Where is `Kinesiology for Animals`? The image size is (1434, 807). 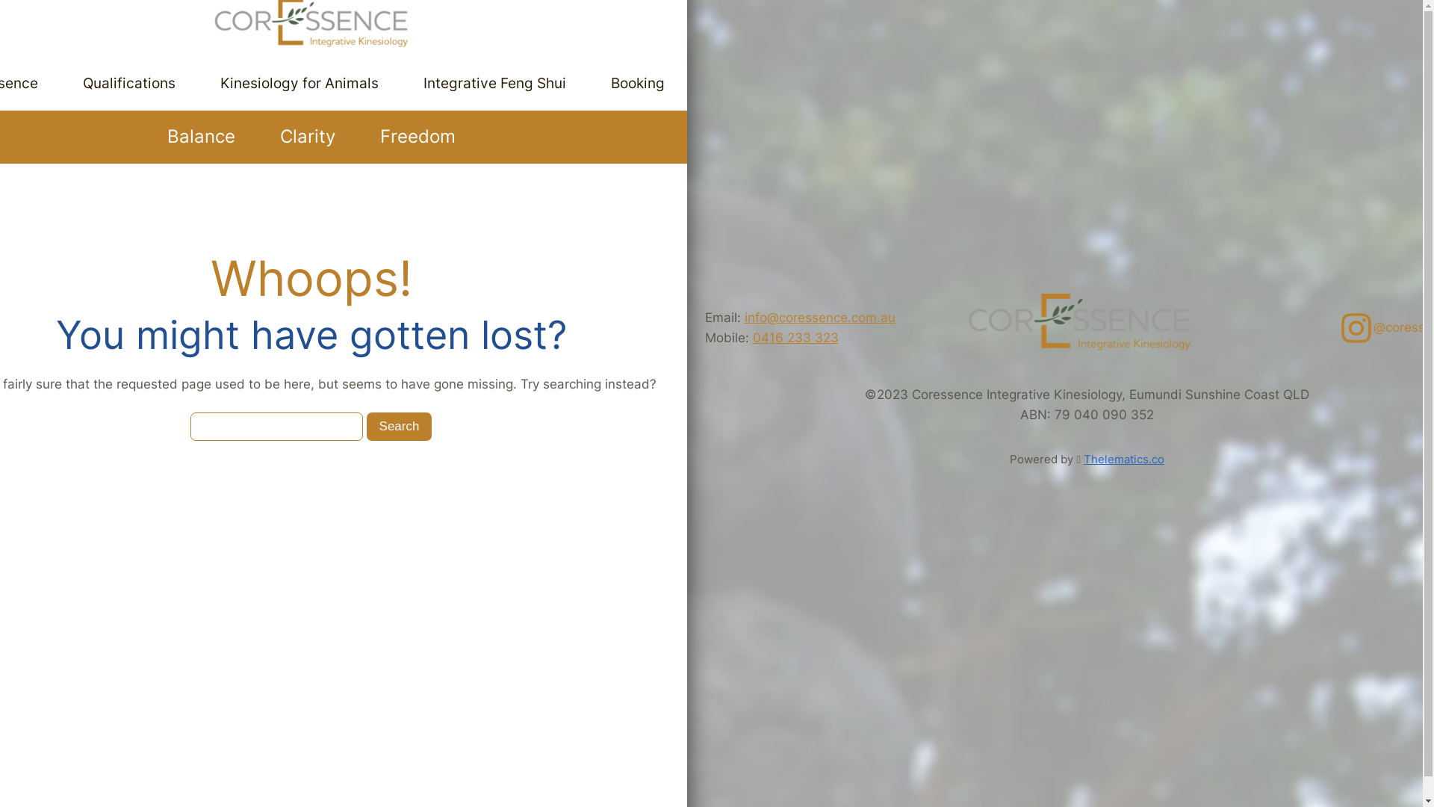 Kinesiology for Animals is located at coordinates (299, 84).